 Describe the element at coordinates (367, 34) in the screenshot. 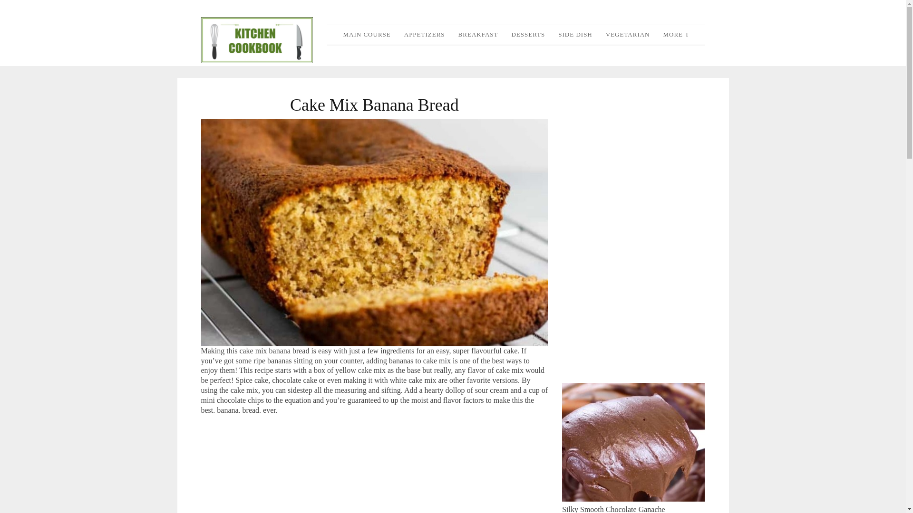

I see `MAIN COURSE` at that location.